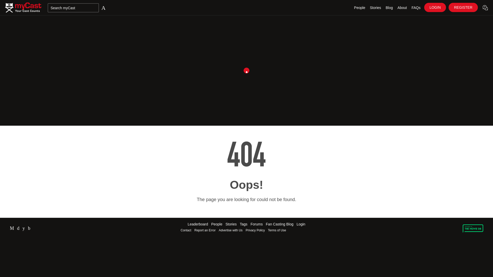 Image resolution: width=493 pixels, height=277 pixels. Describe the element at coordinates (416, 8) in the screenshot. I see `FAQs` at that location.